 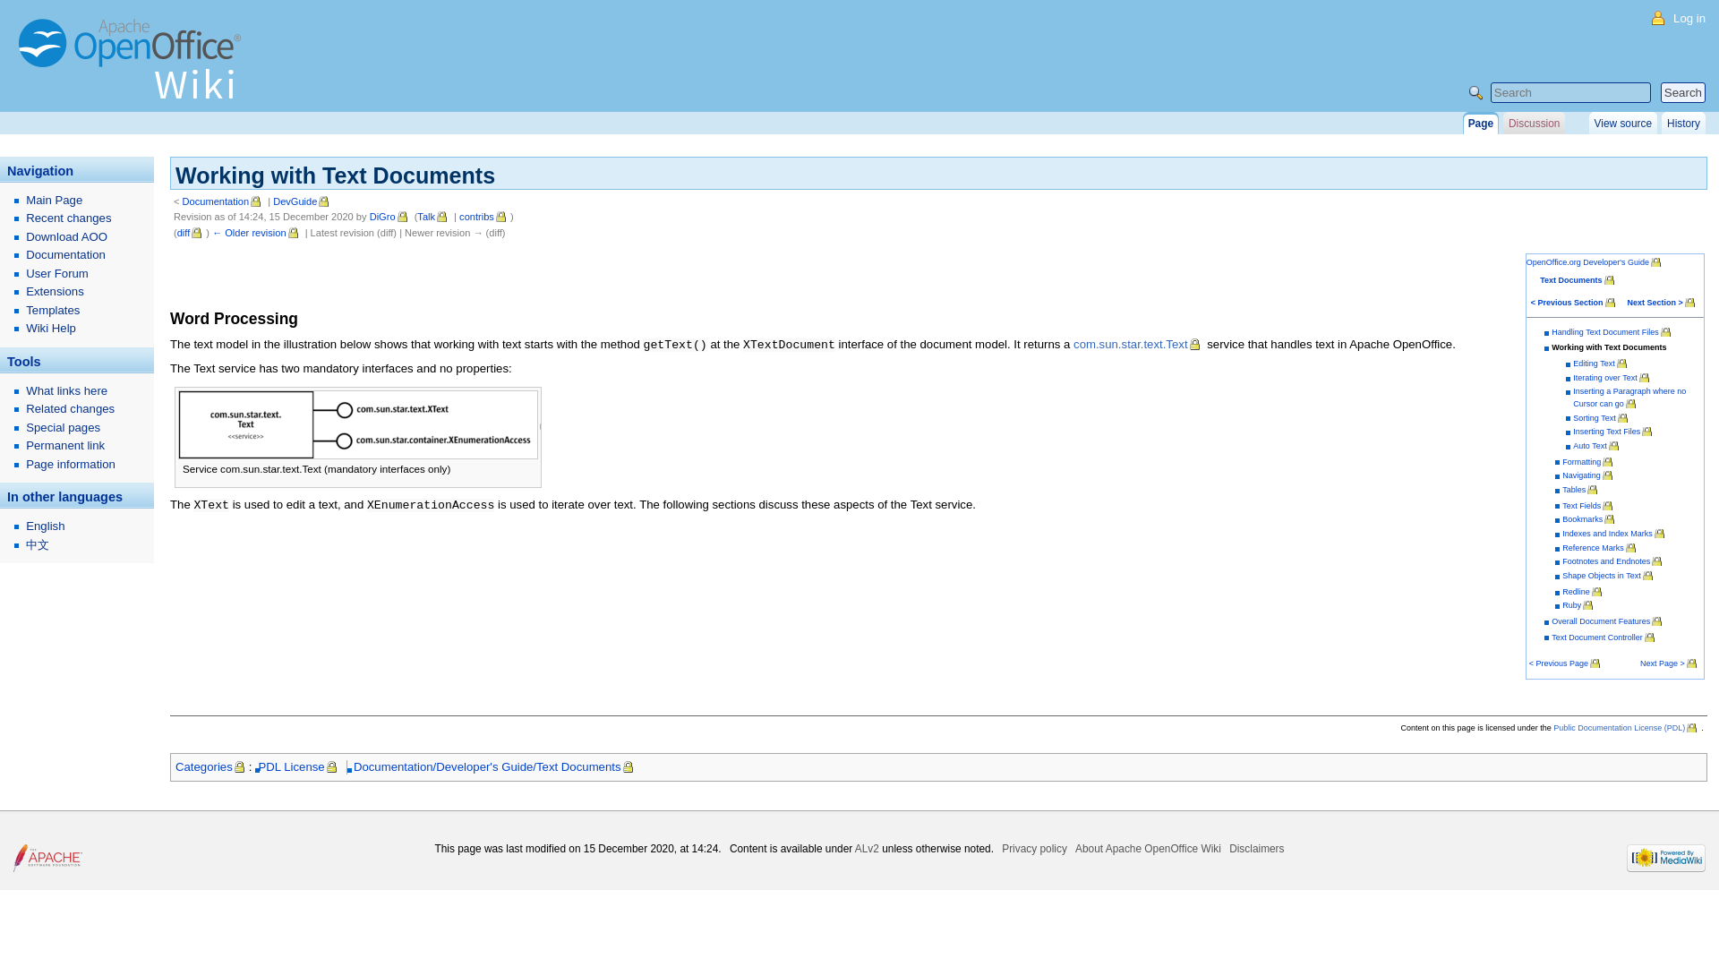 What do you see at coordinates (190, 232) in the screenshot?
I see `diff` at bounding box center [190, 232].